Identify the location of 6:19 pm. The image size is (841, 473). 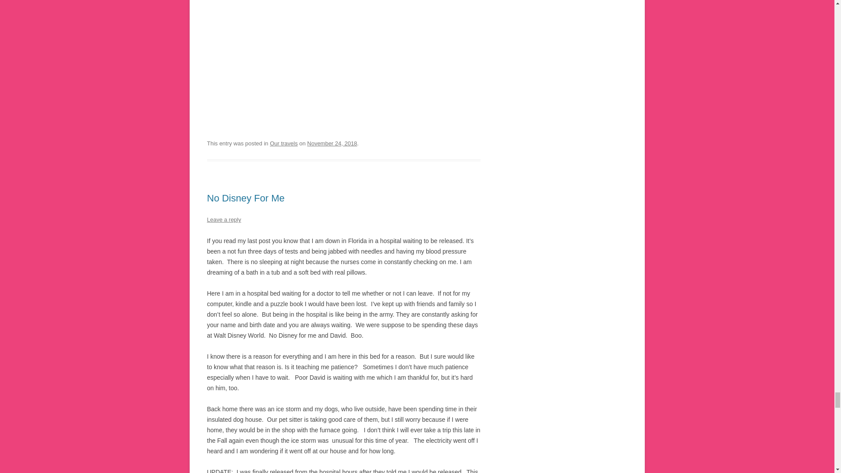
(332, 143).